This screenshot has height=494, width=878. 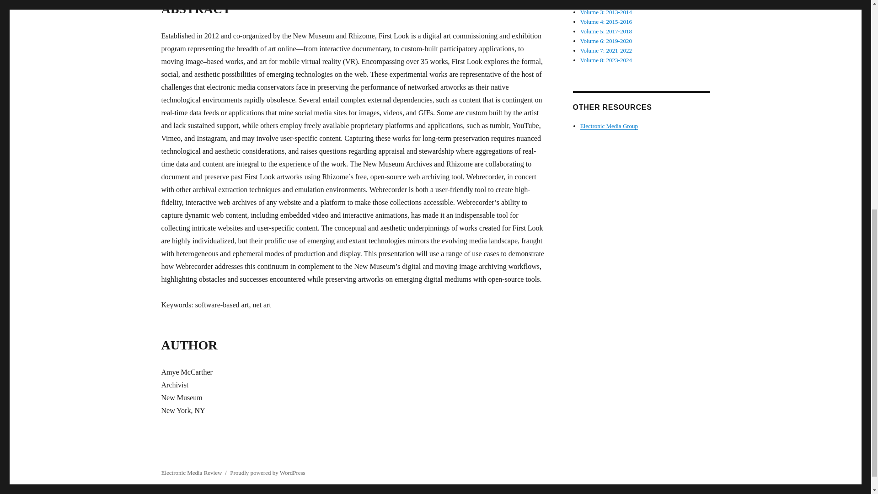 I want to click on Proudly powered by WordPress, so click(x=267, y=473).